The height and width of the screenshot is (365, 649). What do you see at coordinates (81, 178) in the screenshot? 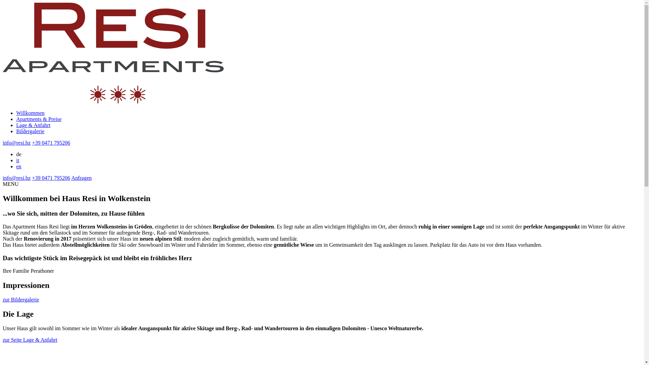
I see `Anfragen` at bounding box center [81, 178].